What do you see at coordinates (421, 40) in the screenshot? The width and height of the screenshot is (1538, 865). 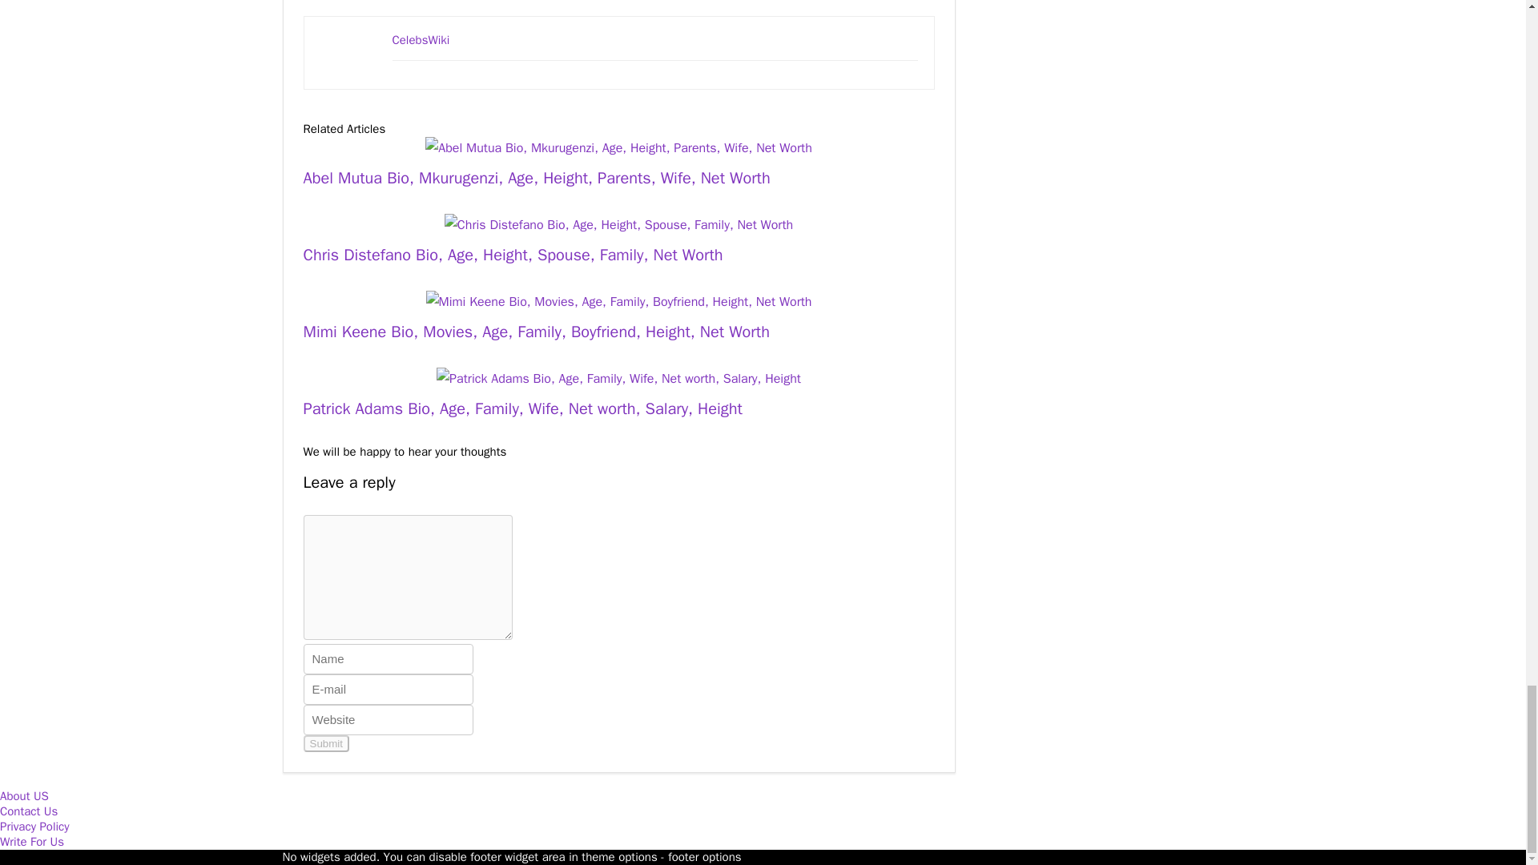 I see `CelebsWiki` at bounding box center [421, 40].